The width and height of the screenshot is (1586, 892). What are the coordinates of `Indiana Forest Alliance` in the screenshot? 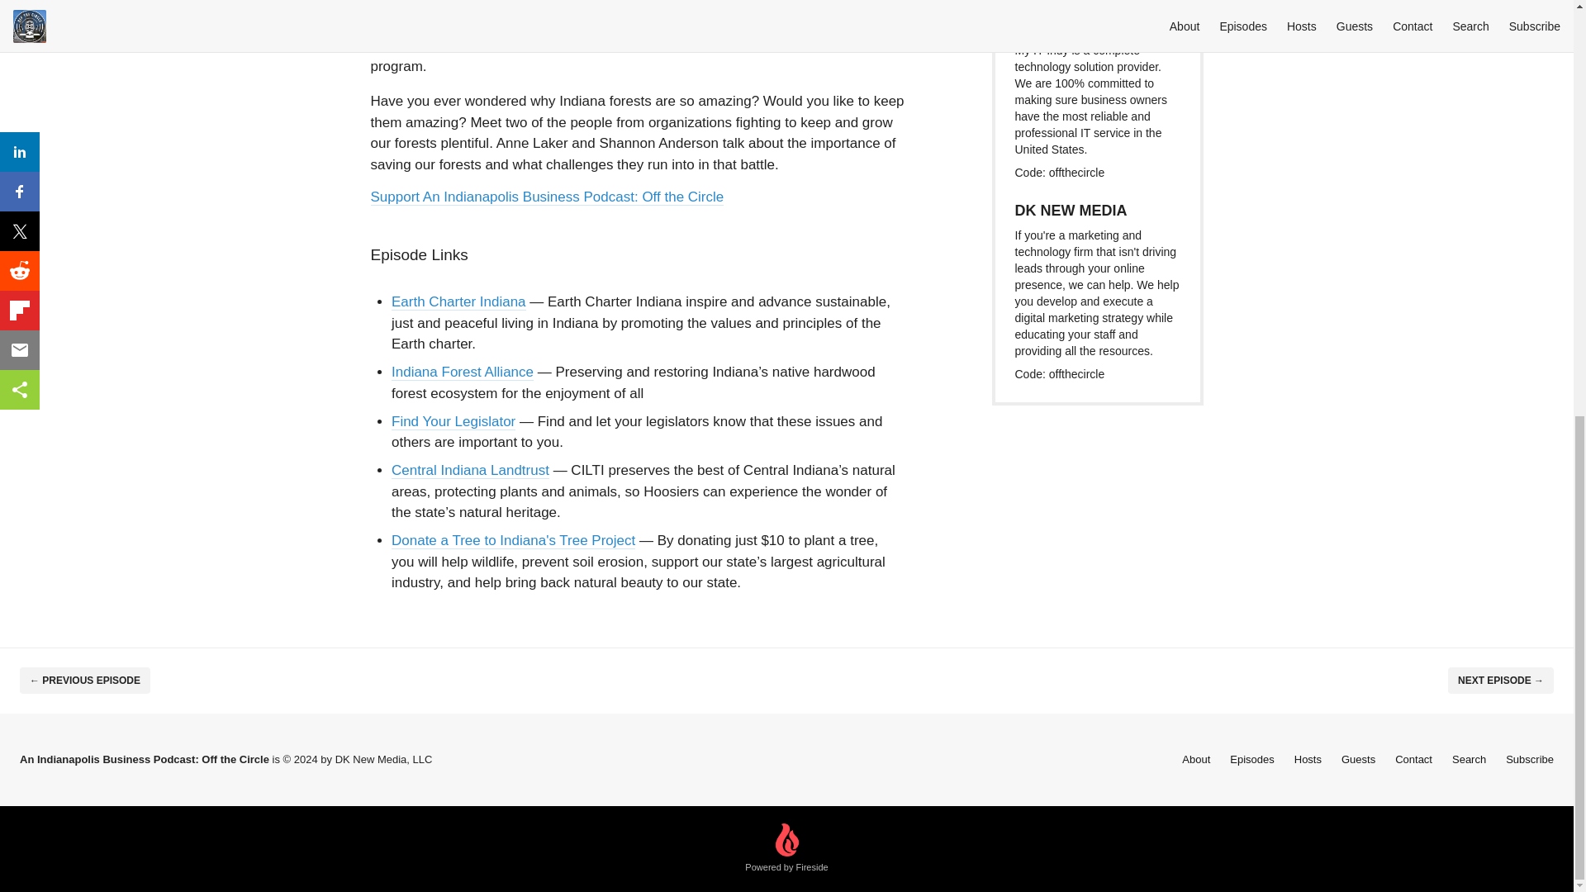 It's located at (463, 372).